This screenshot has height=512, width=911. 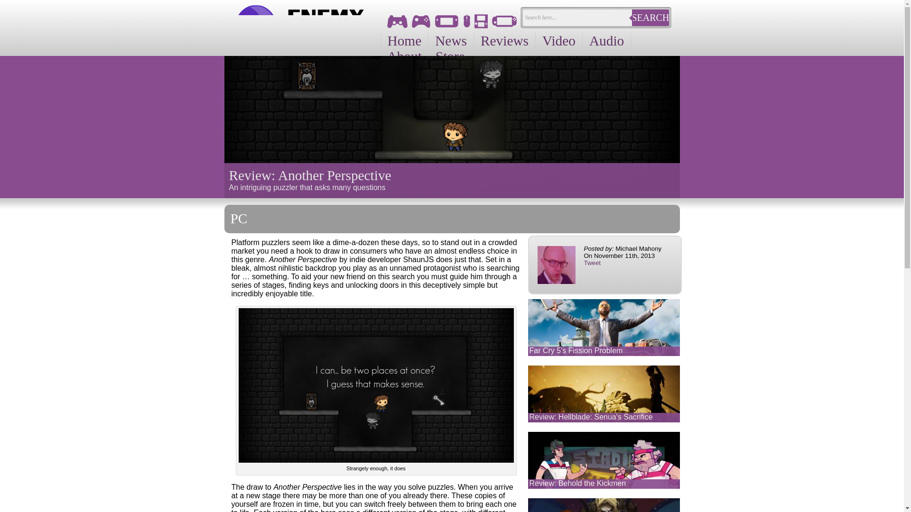 What do you see at coordinates (578, 483) in the screenshot?
I see `Permanent Link to Review: Behold the Kickmen` at bounding box center [578, 483].